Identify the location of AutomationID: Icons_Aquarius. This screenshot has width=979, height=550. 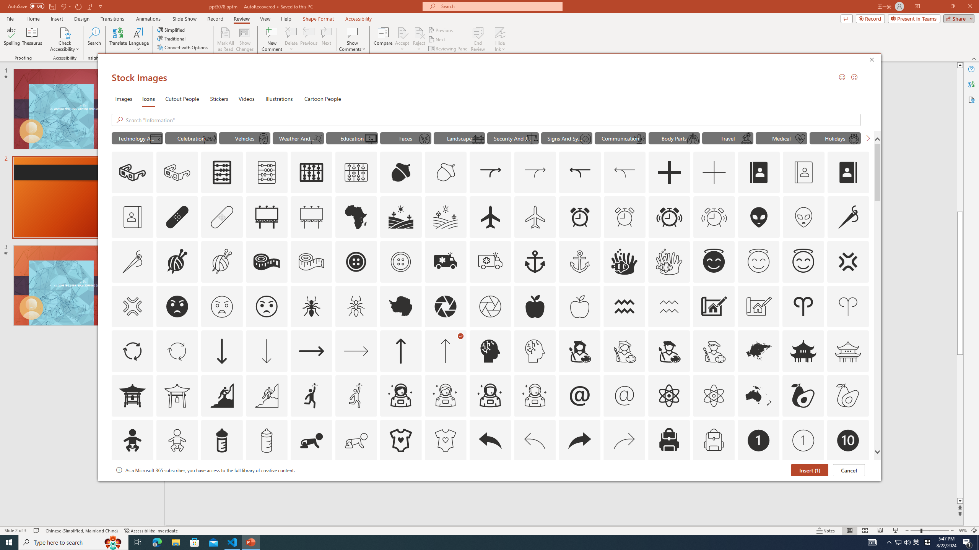
(624, 306).